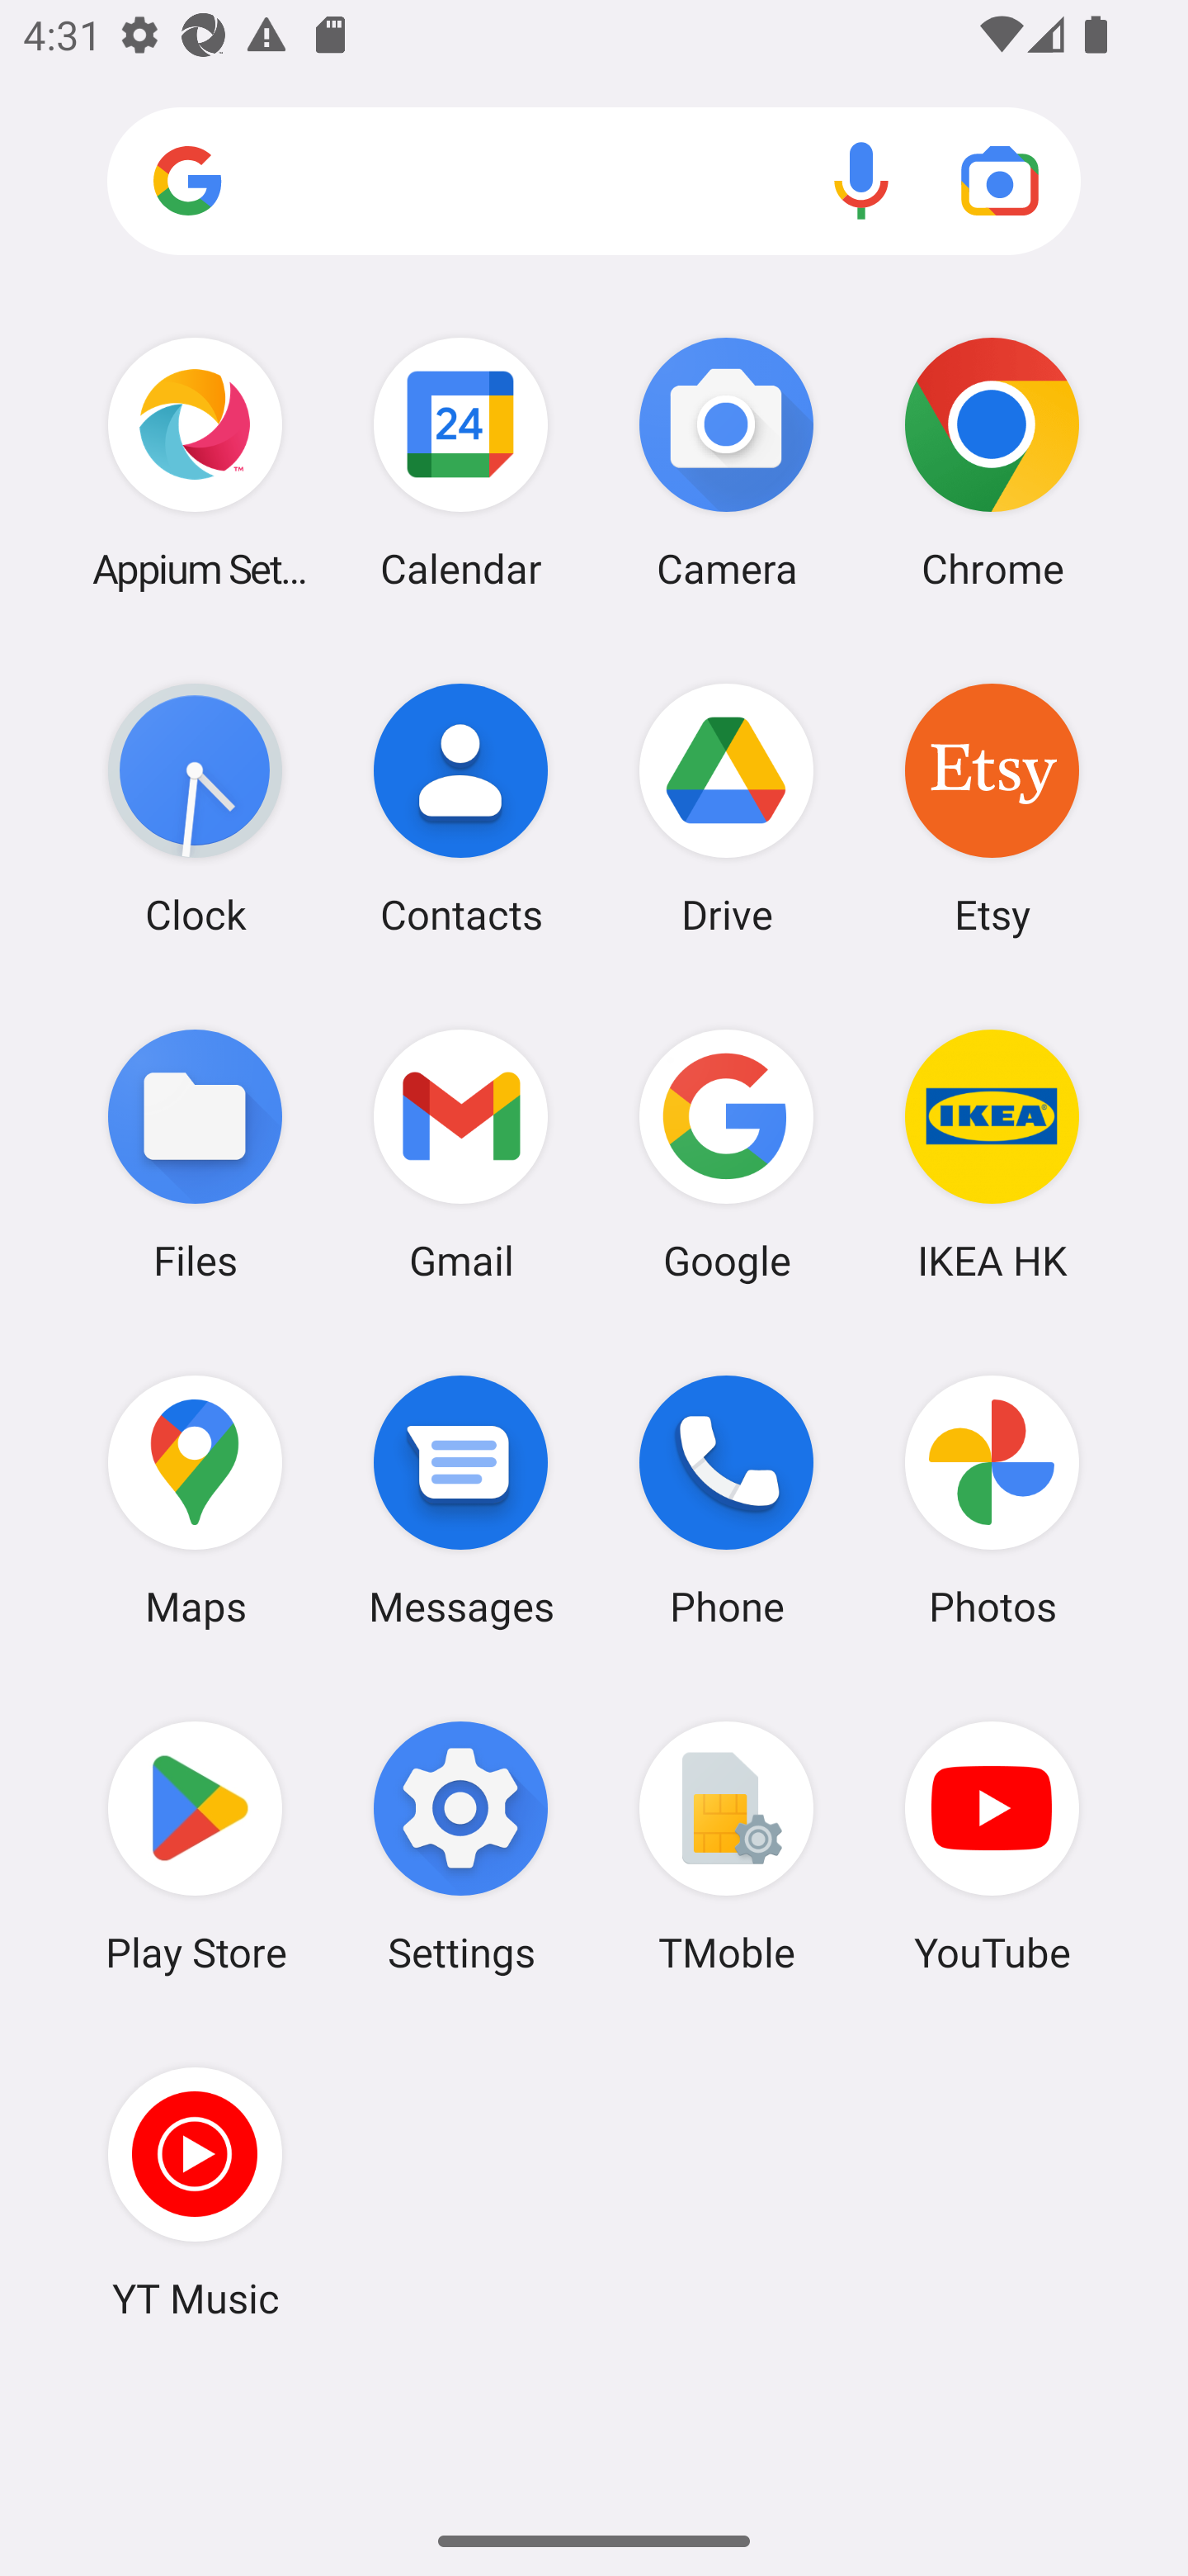 Image resolution: width=1188 pixels, height=2576 pixels. I want to click on Google, so click(727, 1153).